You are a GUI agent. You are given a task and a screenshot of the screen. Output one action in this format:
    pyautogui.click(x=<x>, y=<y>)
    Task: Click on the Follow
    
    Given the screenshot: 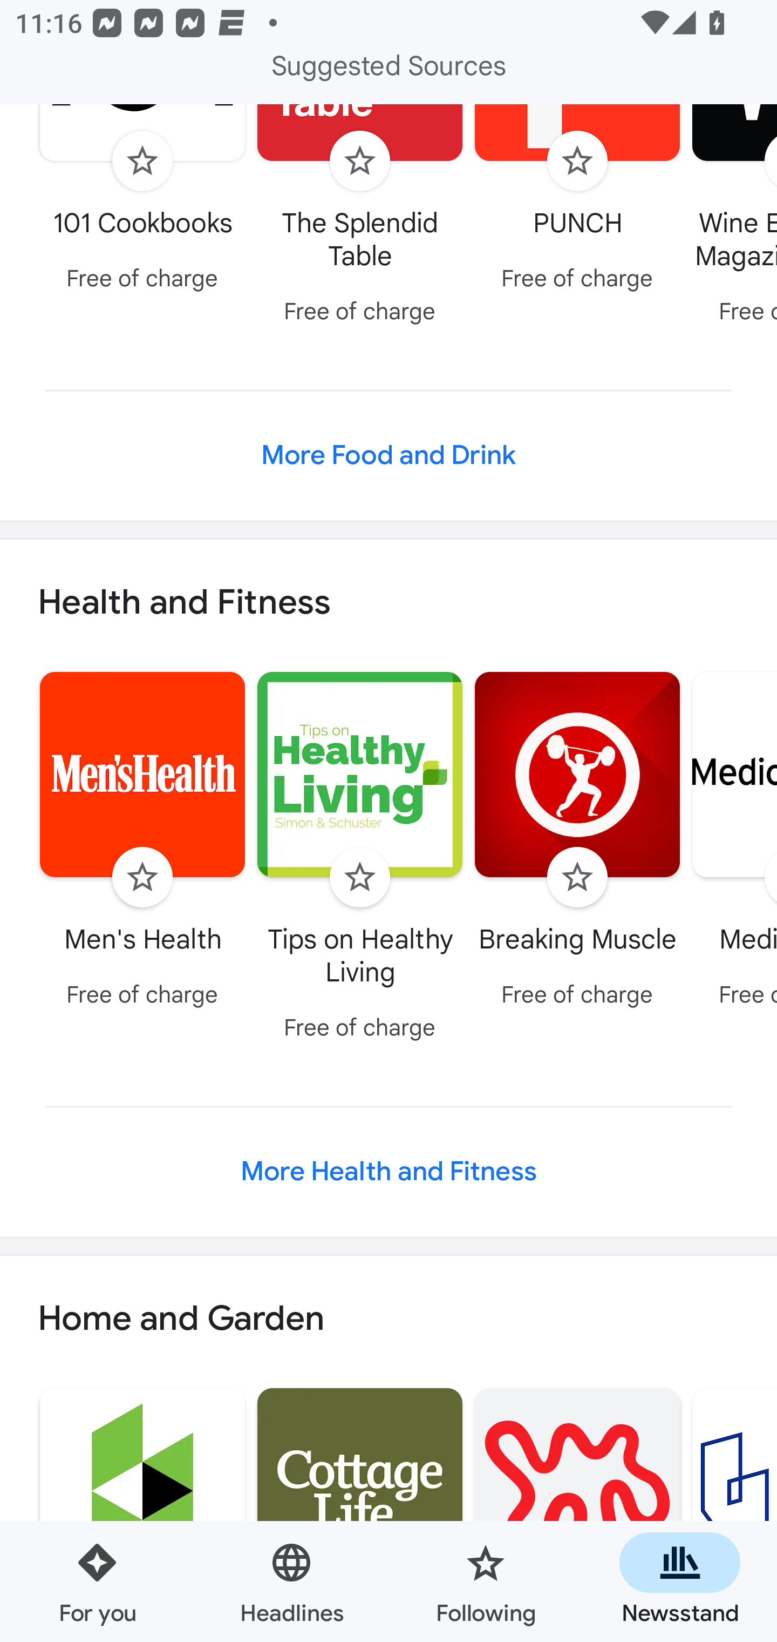 What is the action you would take?
    pyautogui.click(x=142, y=161)
    